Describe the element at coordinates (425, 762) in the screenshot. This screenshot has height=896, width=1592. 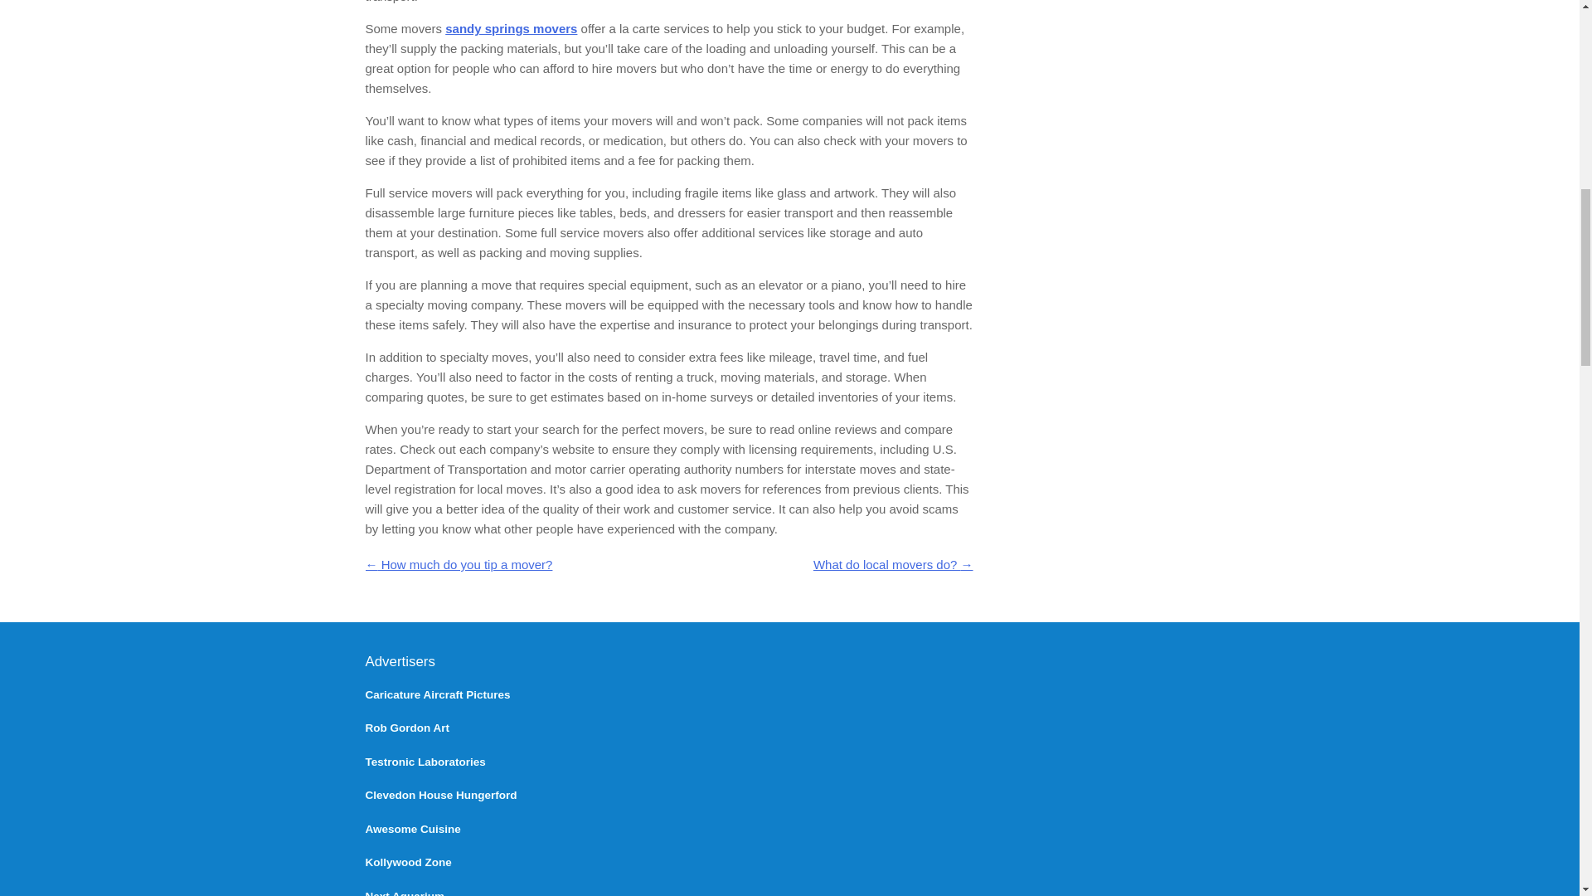
I see `Testronic Laboratories` at that location.